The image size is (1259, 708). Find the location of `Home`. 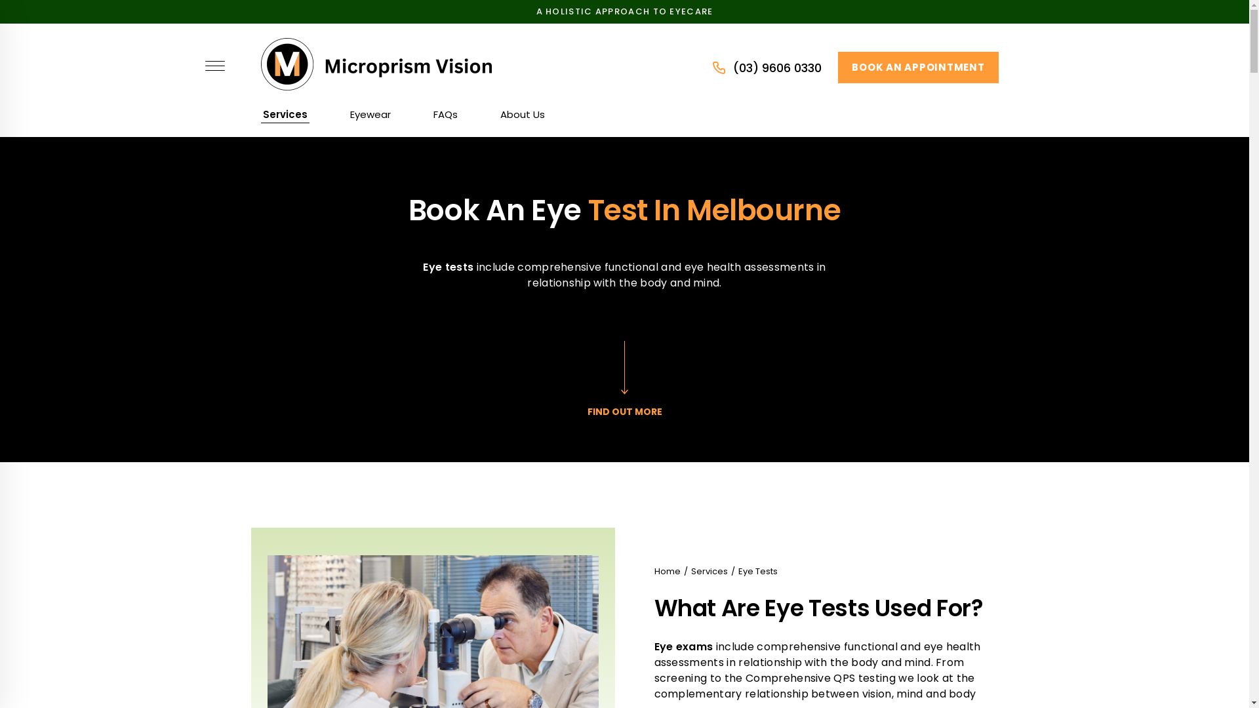

Home is located at coordinates (668, 572).